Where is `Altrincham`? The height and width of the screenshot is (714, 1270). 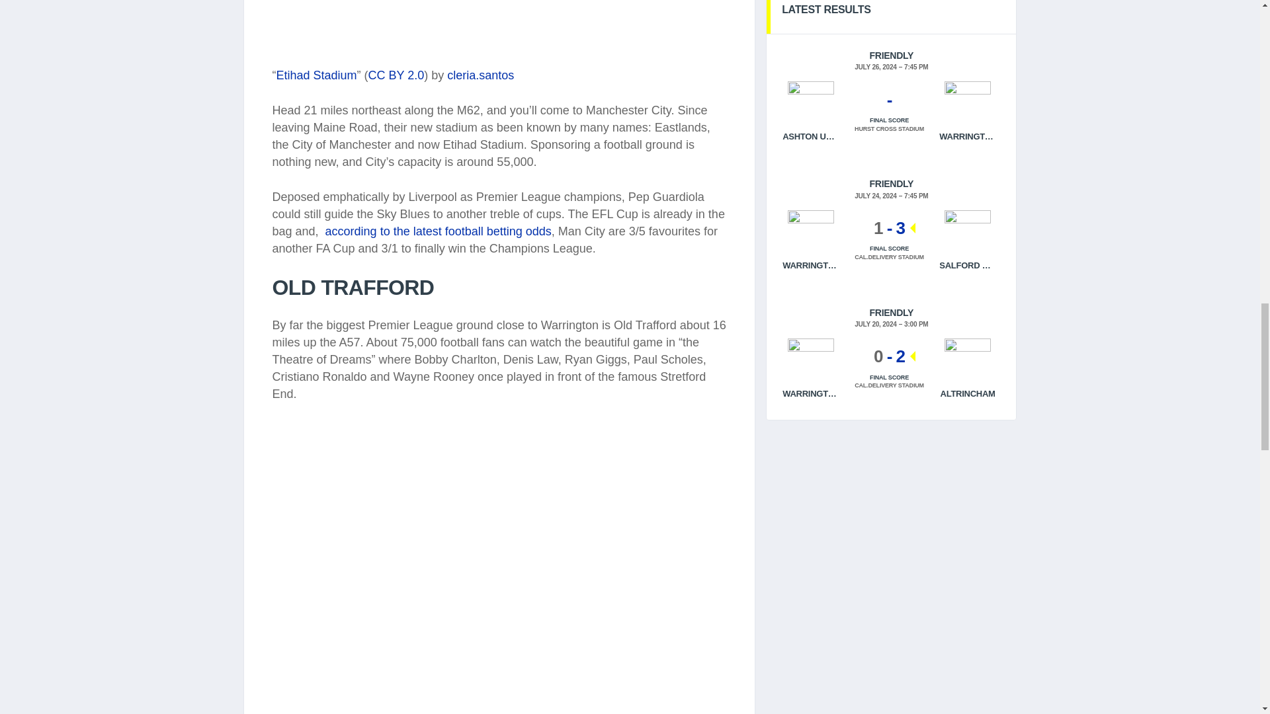
Altrincham is located at coordinates (967, 358).